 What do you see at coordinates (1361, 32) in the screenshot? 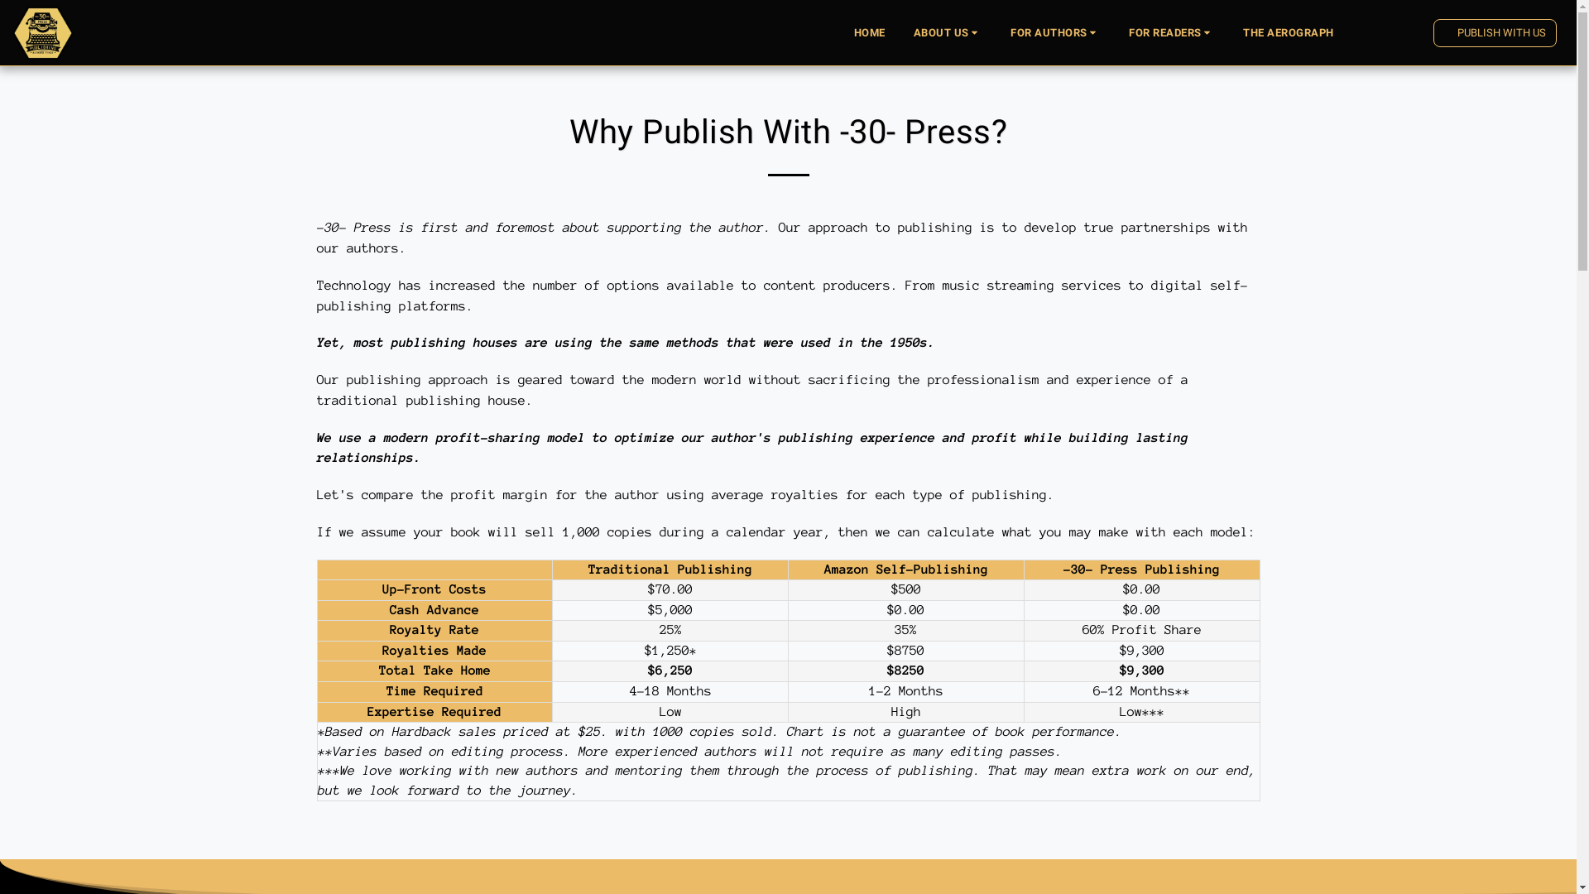
I see ` ` at bounding box center [1361, 32].